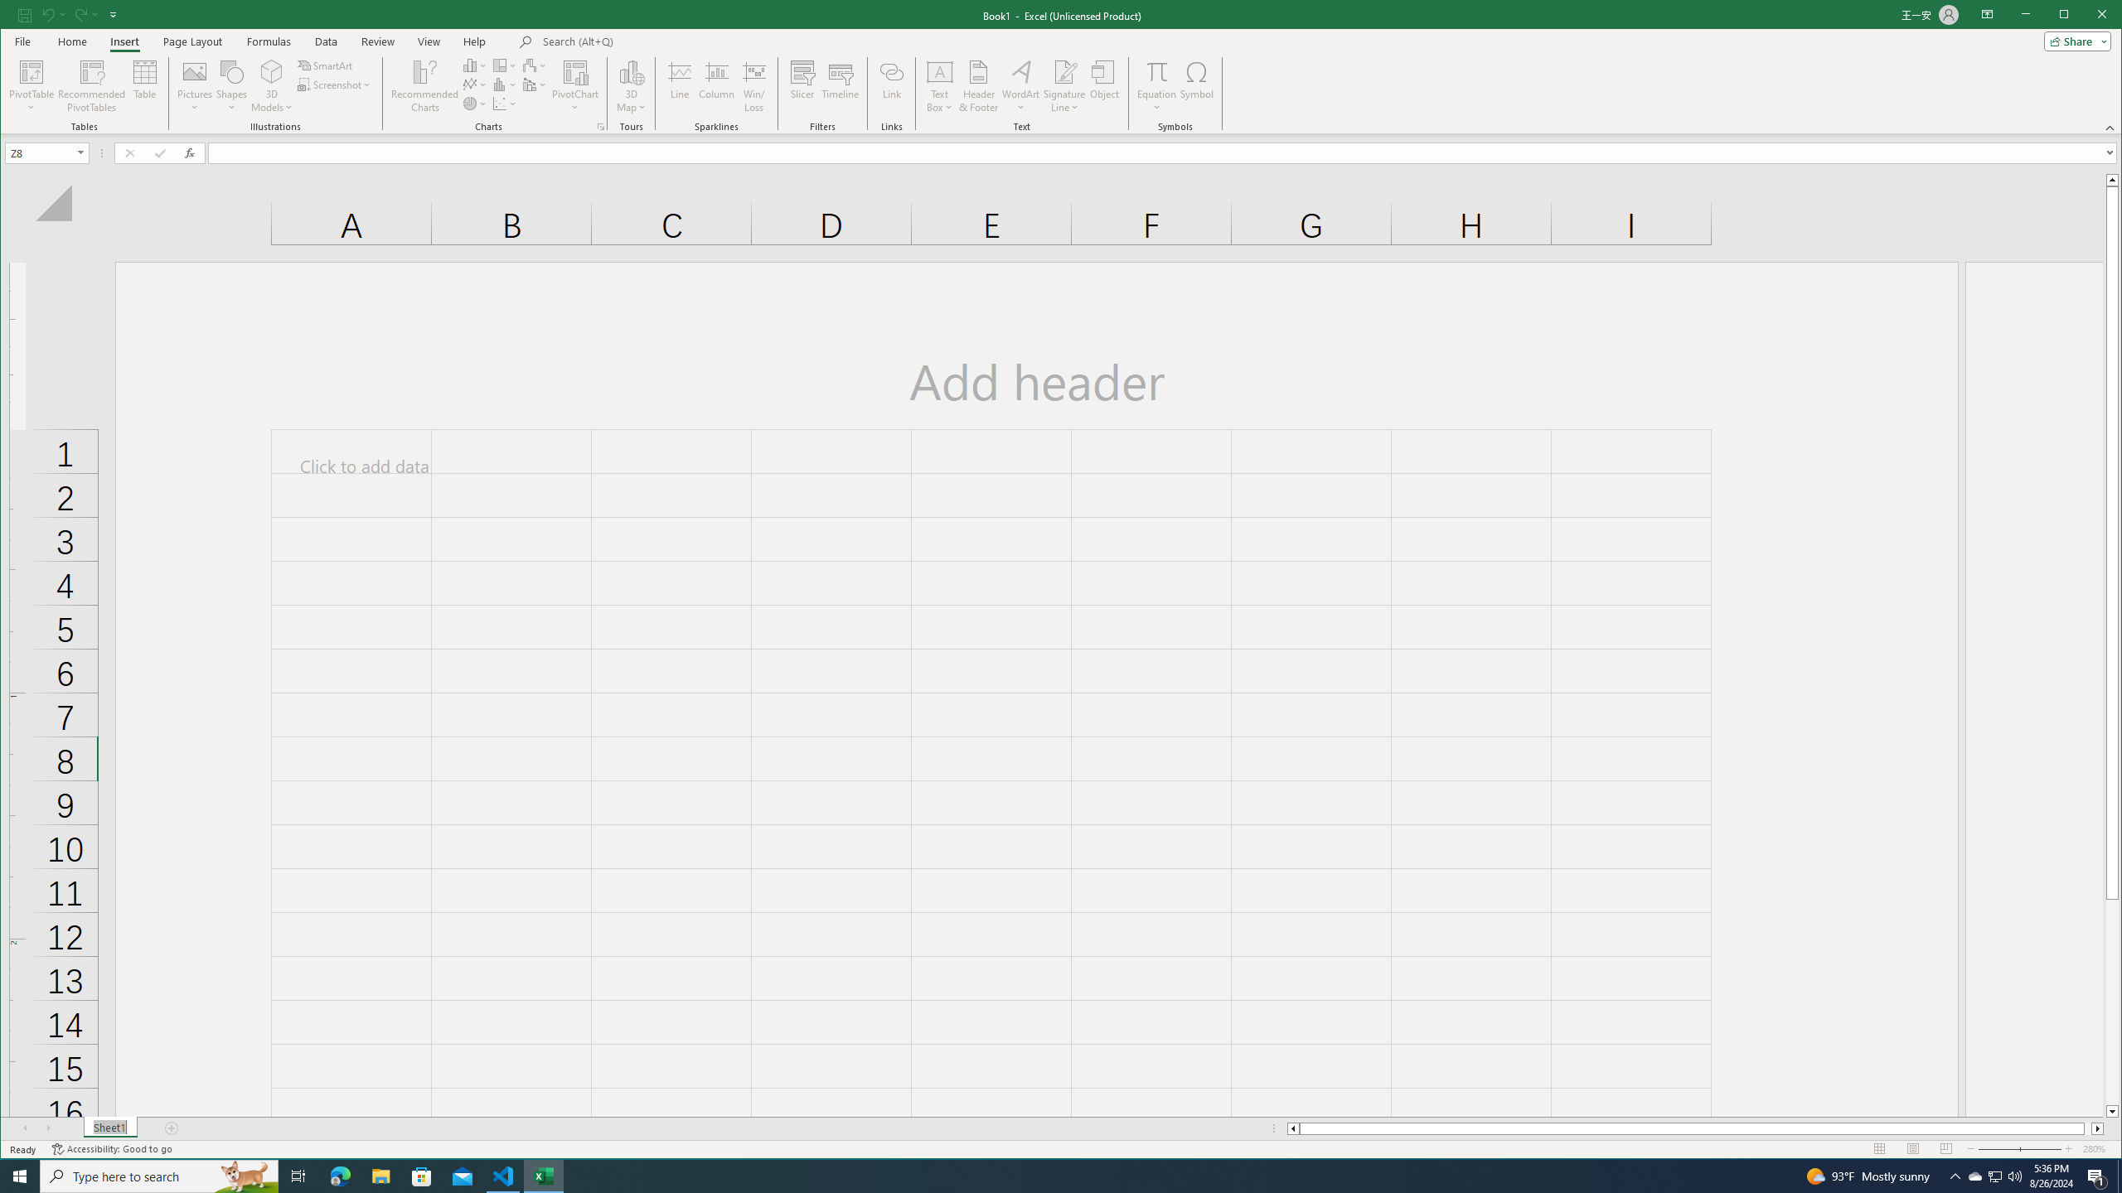 This screenshot has width=2122, height=1193. I want to click on Maximize, so click(2087, 16).